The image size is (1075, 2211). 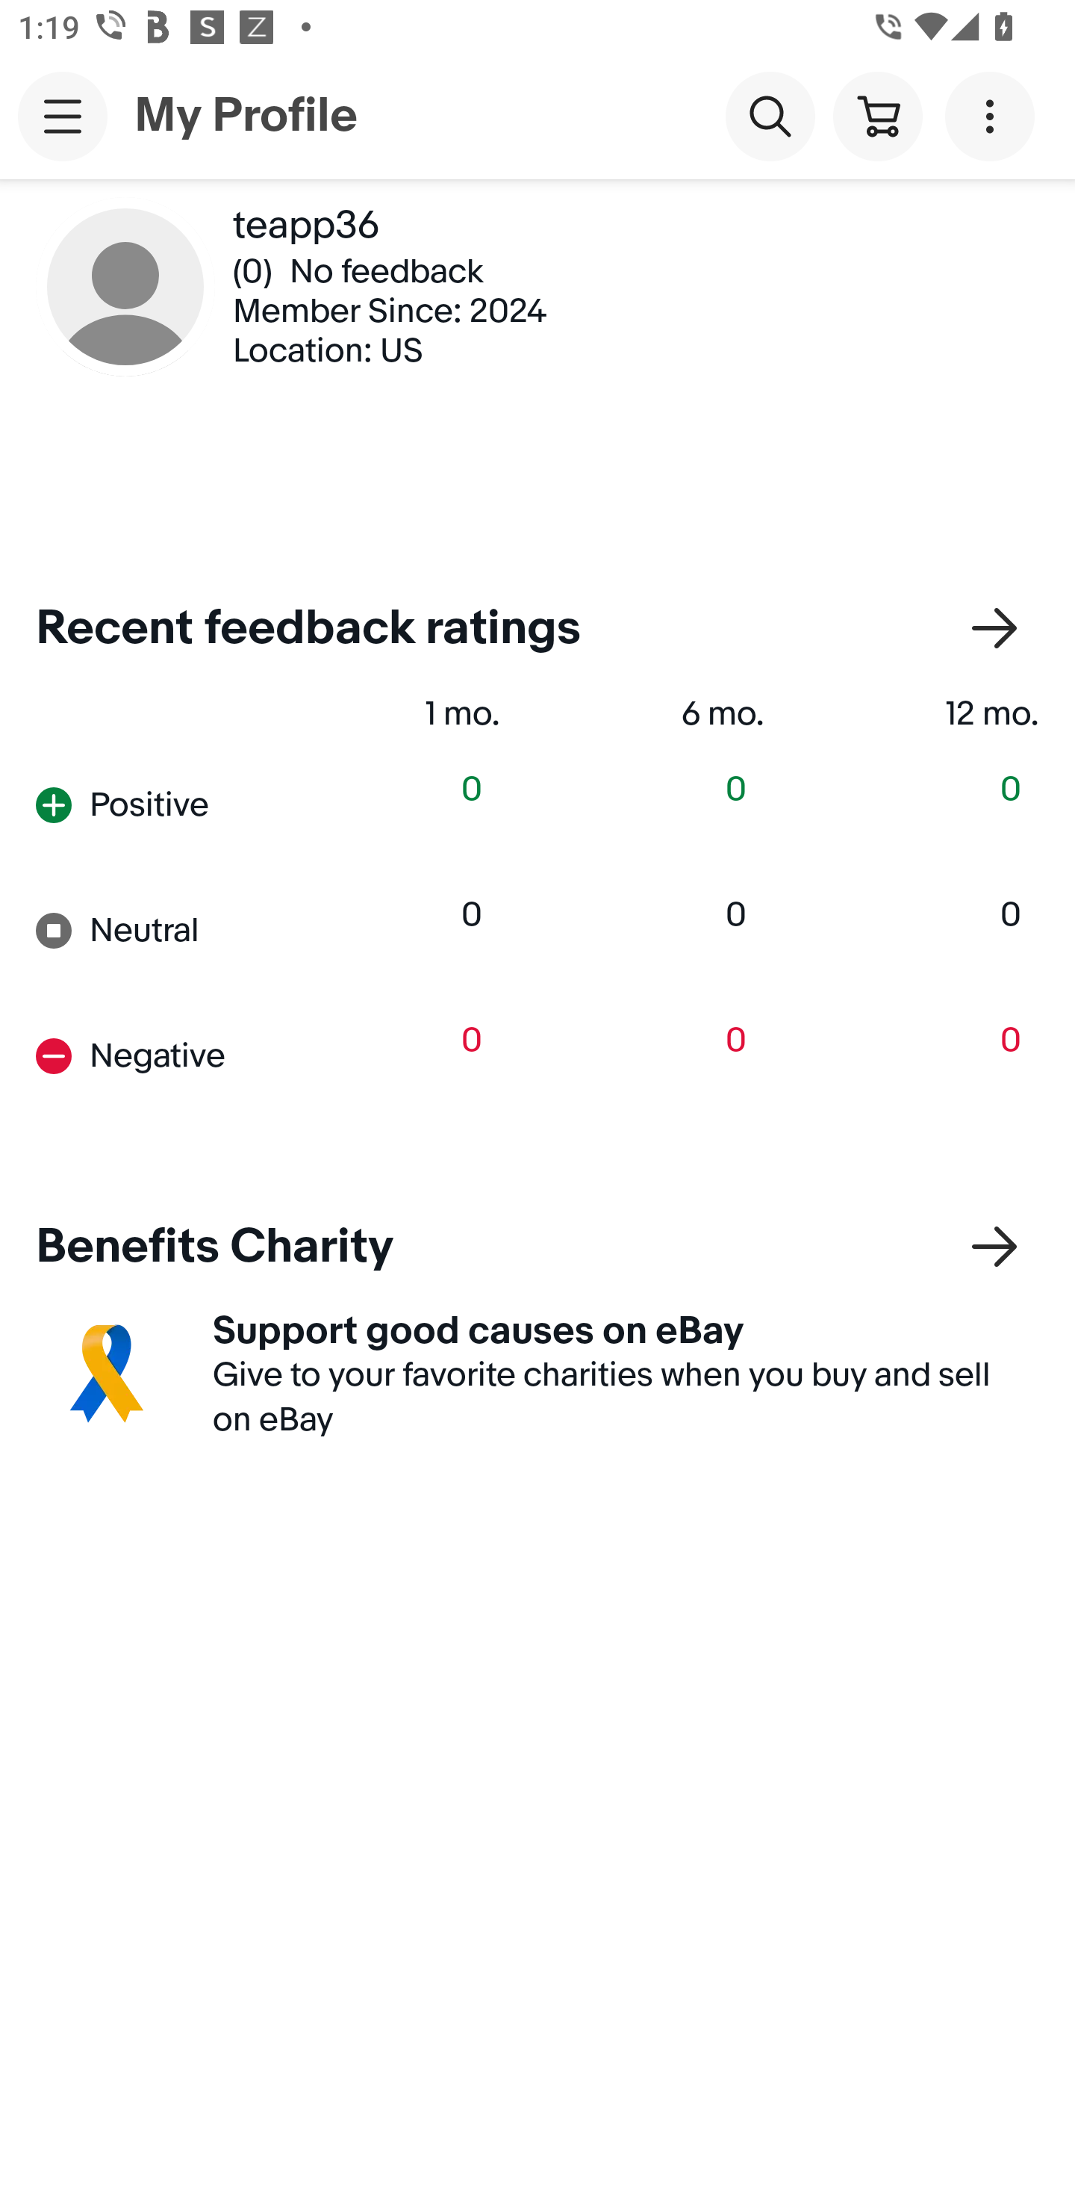 What do you see at coordinates (158, 1055) in the screenshot?
I see `Negative Open all negative rating details.` at bounding box center [158, 1055].